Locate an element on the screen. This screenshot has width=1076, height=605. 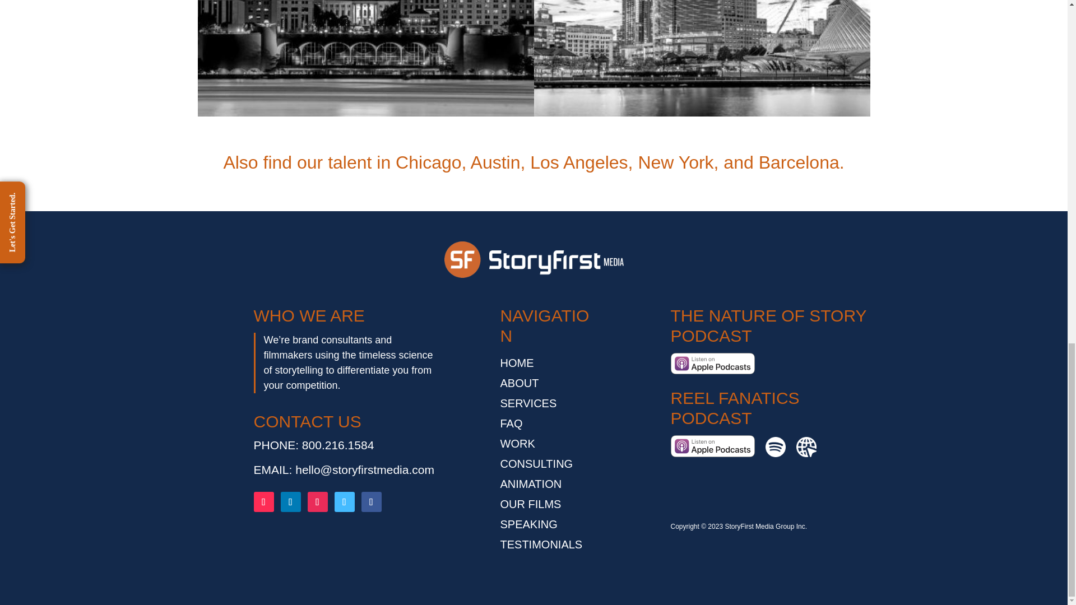
applepodcasts is located at coordinates (712, 363).